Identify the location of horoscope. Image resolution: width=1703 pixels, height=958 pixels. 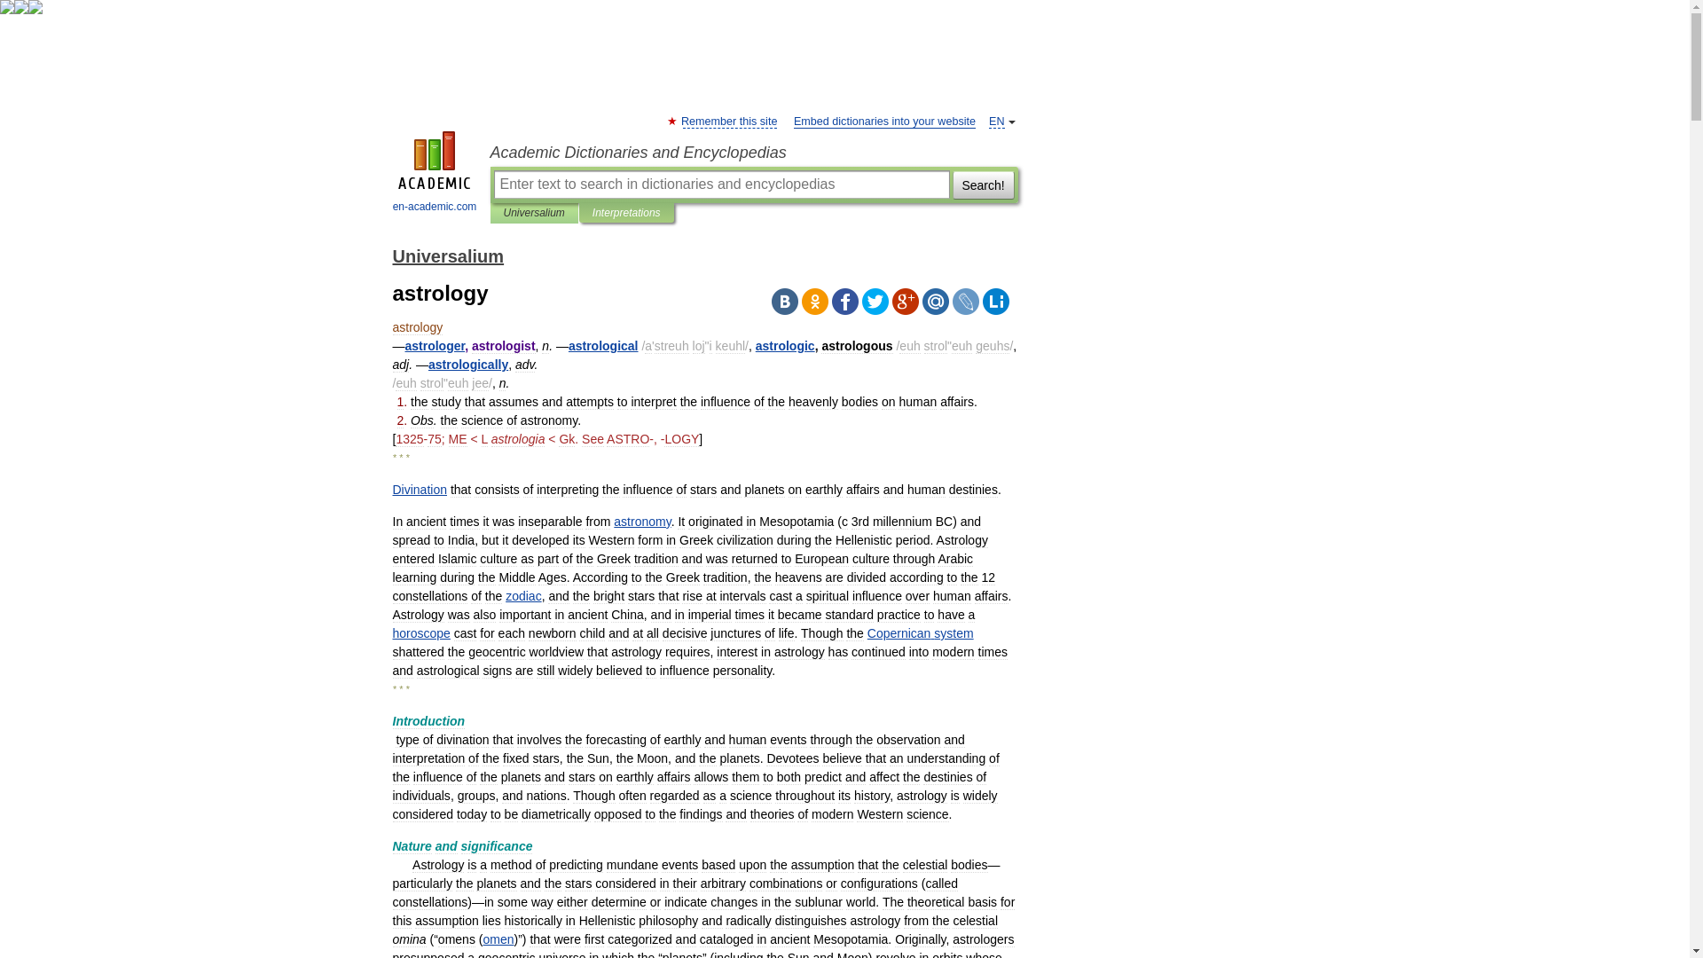
(420, 633).